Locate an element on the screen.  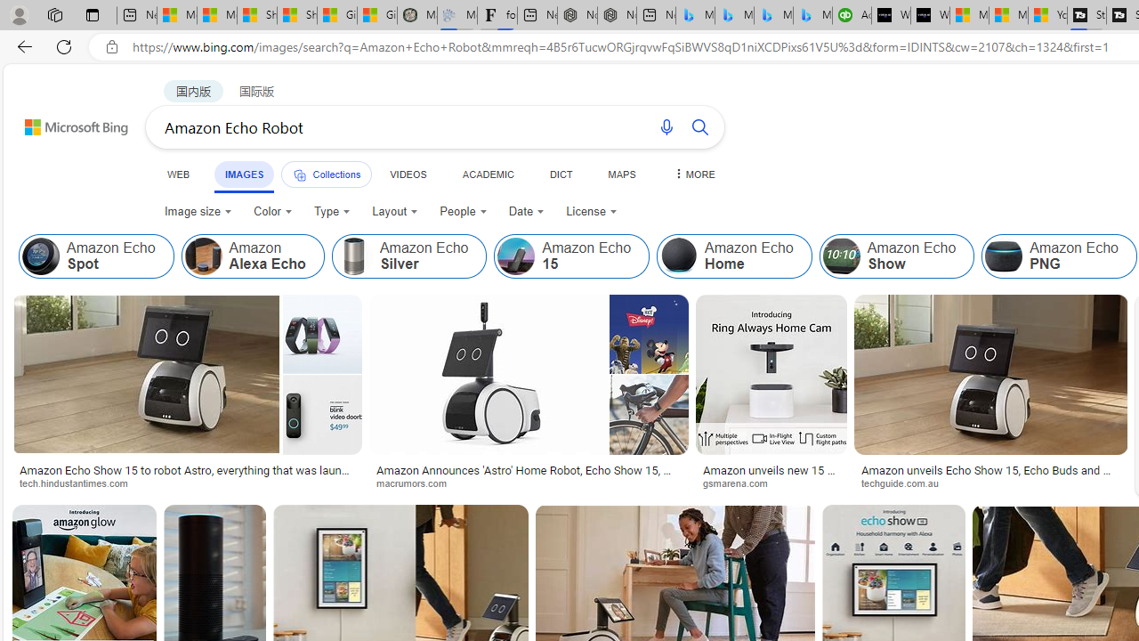
VIDEOS is located at coordinates (408, 174).